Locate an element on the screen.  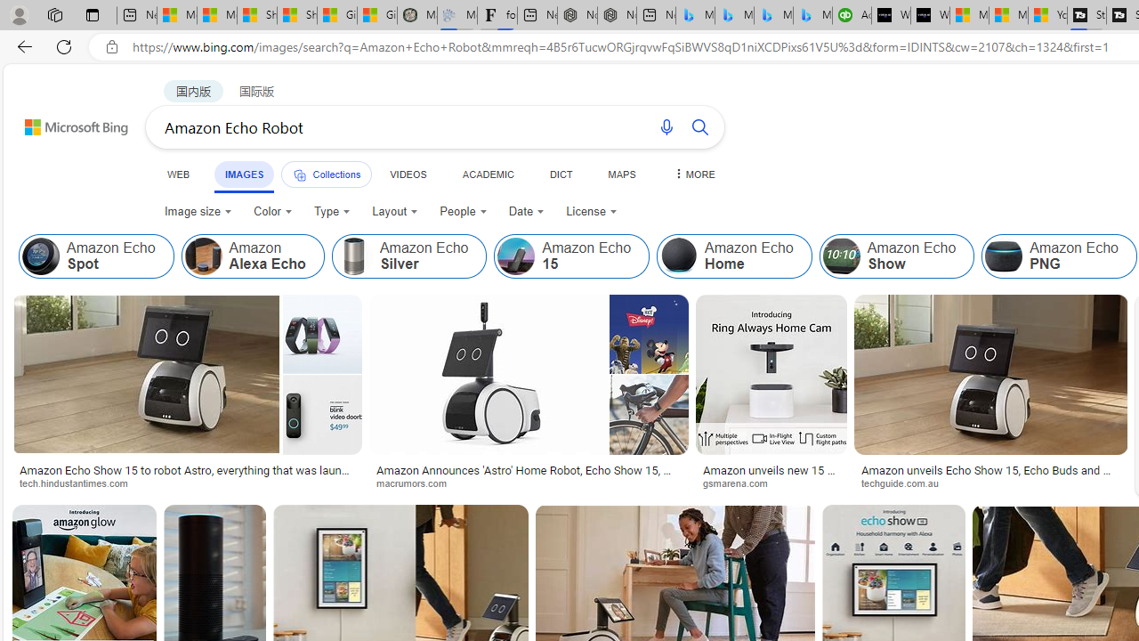
VIDEOS is located at coordinates (408, 174).